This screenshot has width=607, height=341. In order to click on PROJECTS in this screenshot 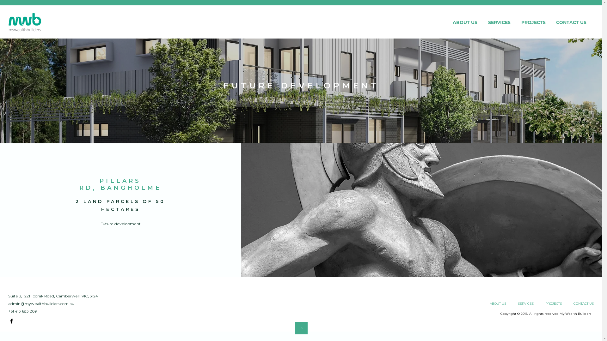, I will do `click(533, 22)`.